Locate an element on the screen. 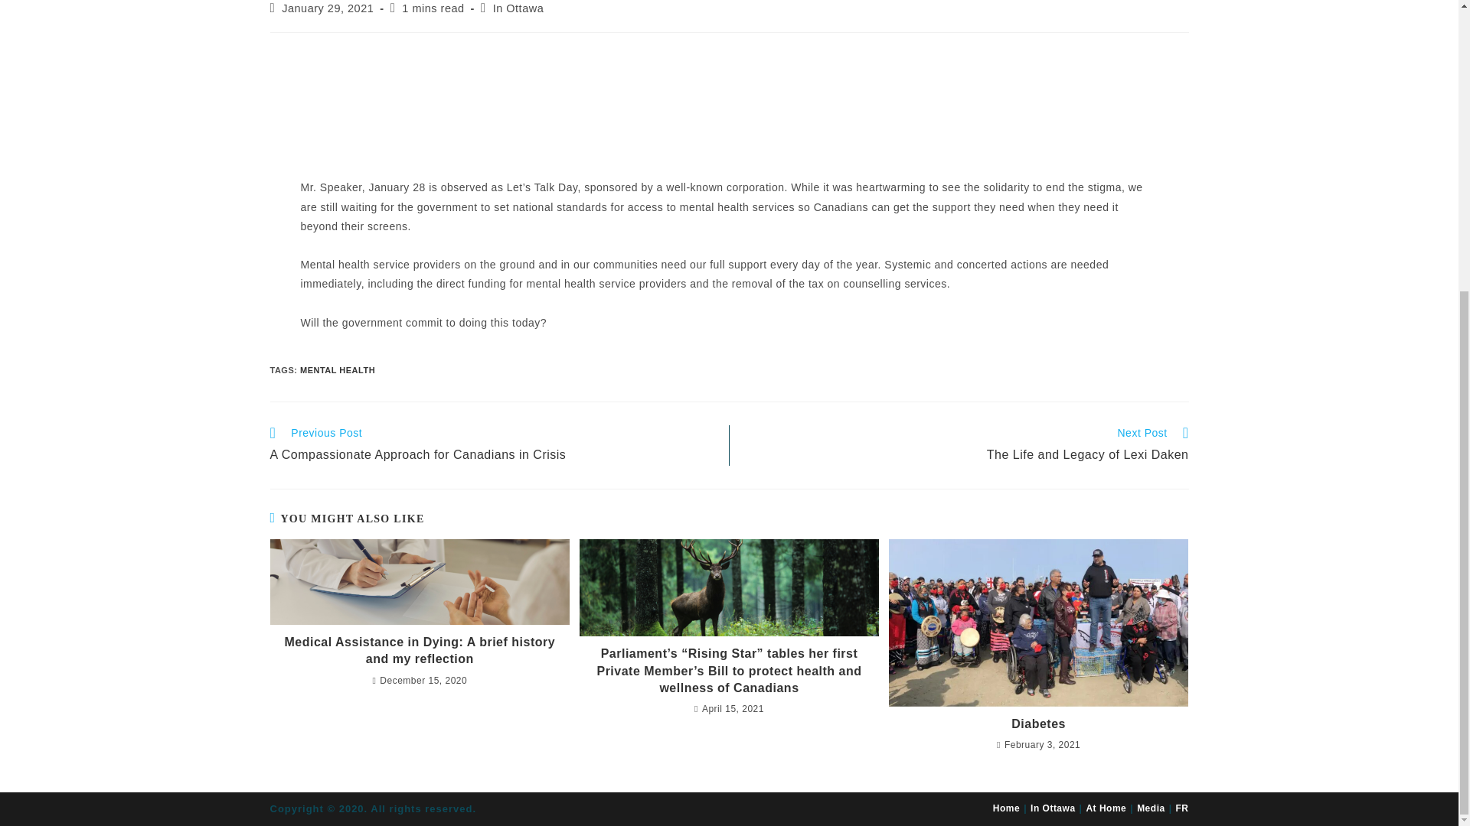  In Ottawa is located at coordinates (518, 8).